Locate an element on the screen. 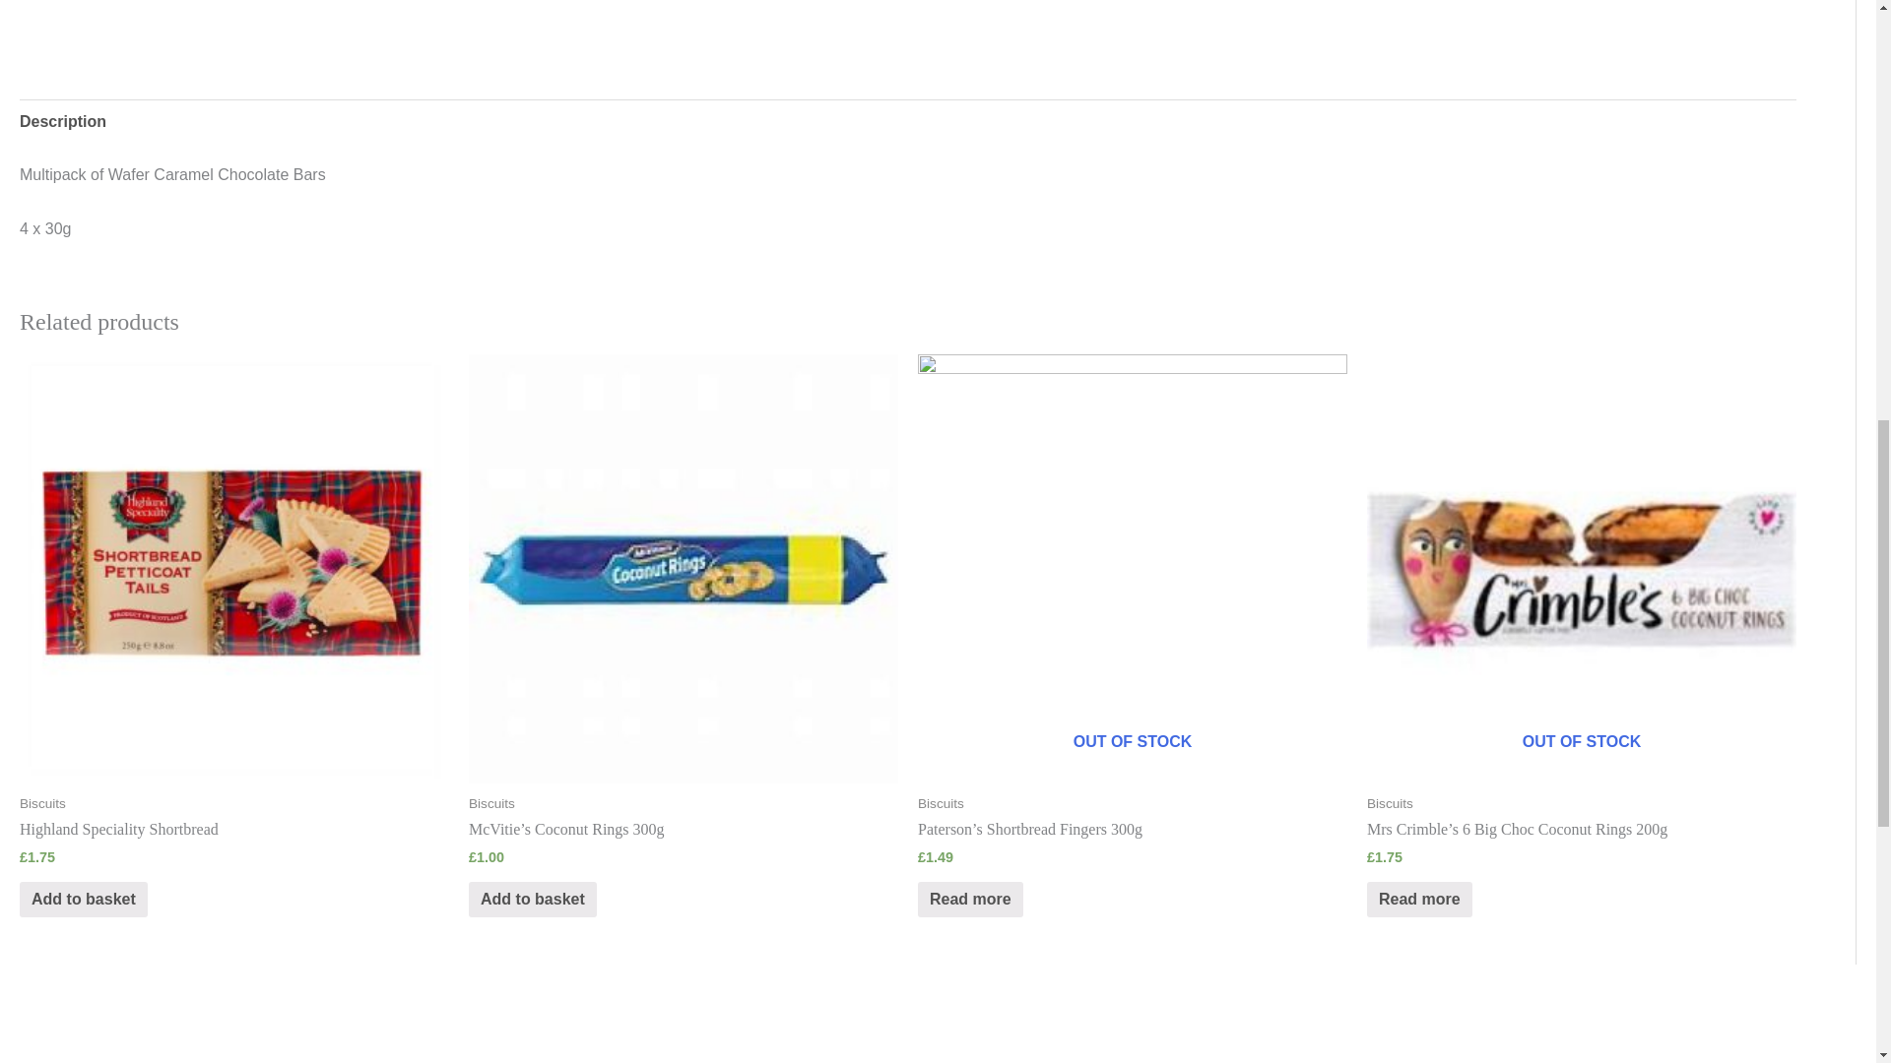 The image size is (1891, 1063). OUT OF STOCK is located at coordinates (1132, 568).